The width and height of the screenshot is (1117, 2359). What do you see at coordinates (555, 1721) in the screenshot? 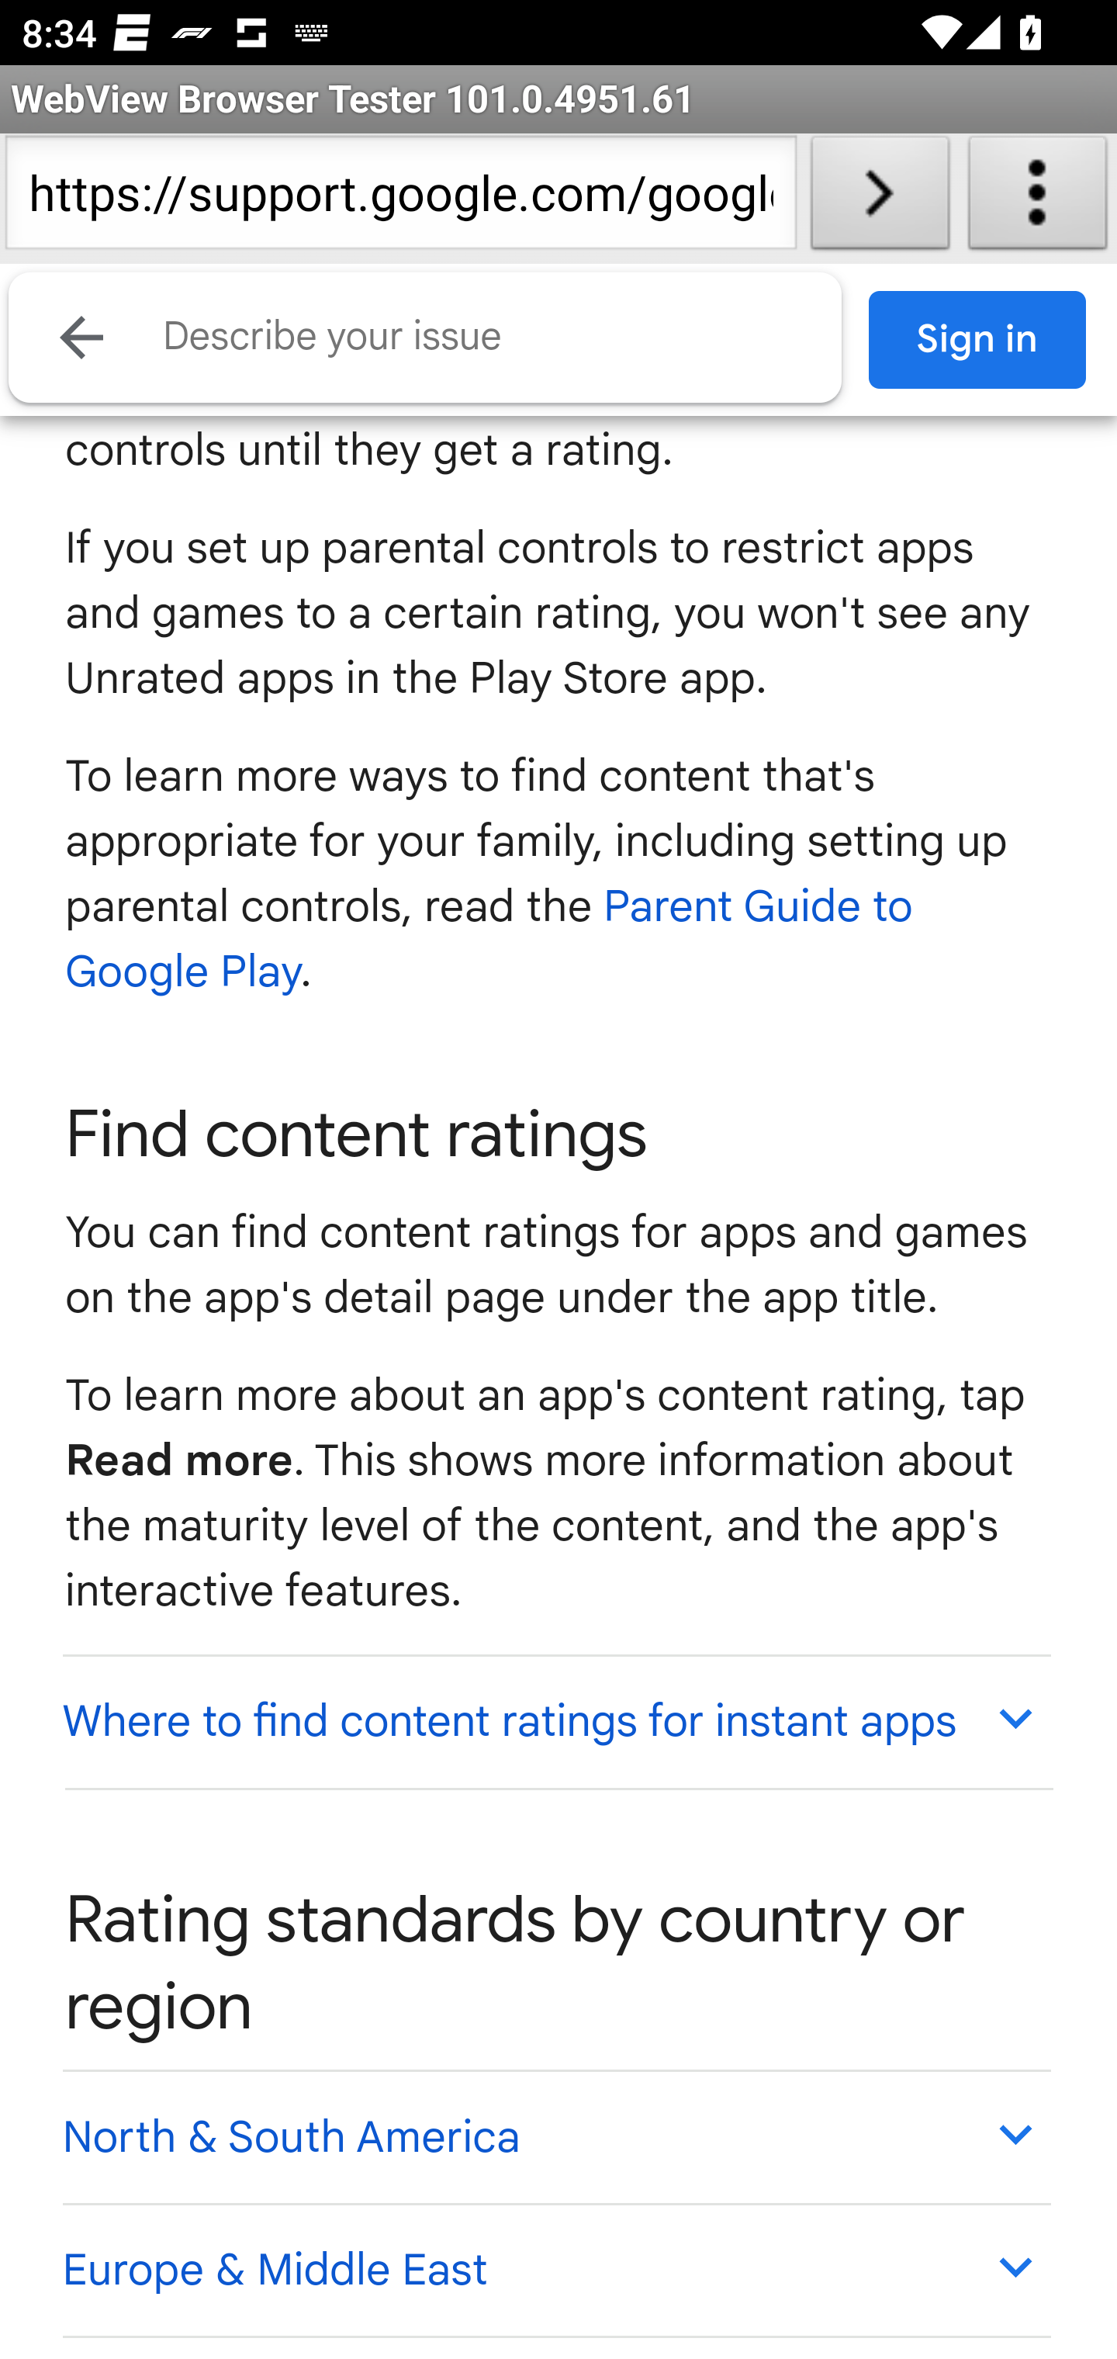
I see `Where to find content ratings for instant apps` at bounding box center [555, 1721].